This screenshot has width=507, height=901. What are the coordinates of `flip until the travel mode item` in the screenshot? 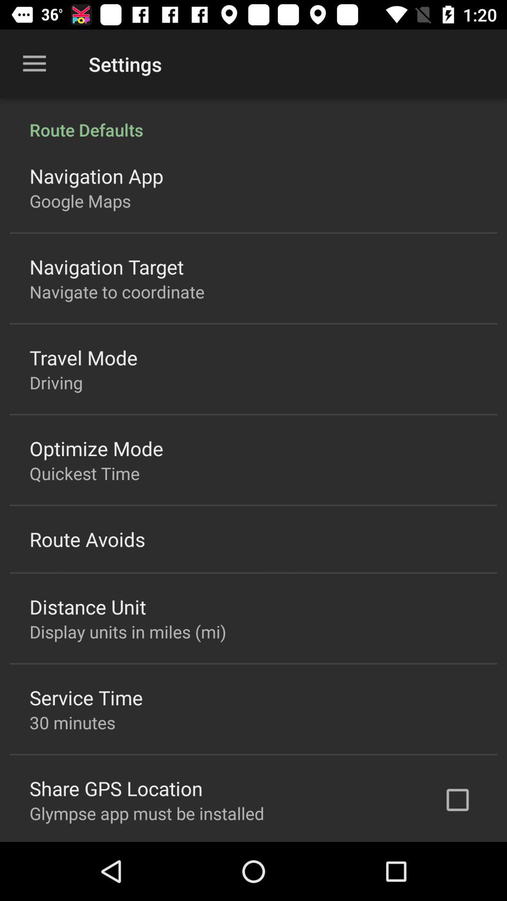 It's located at (84, 358).